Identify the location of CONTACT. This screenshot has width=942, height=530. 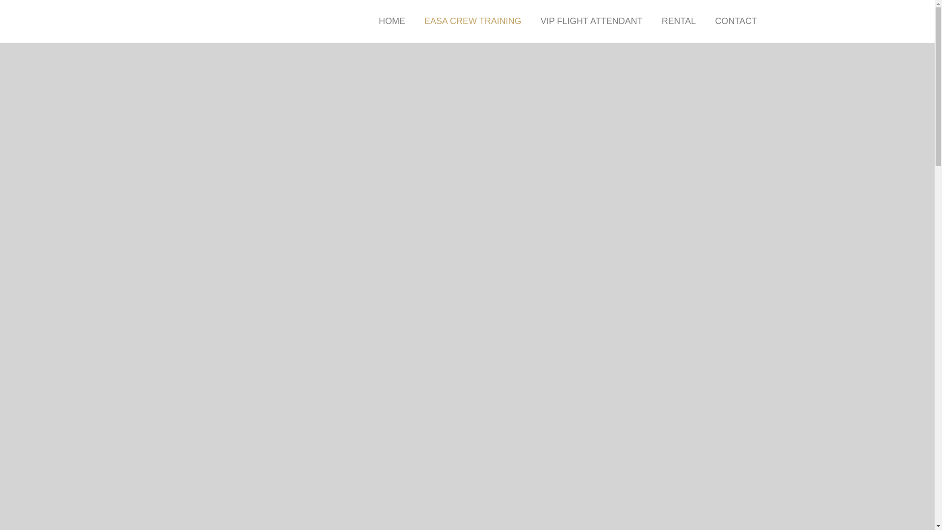
(735, 22).